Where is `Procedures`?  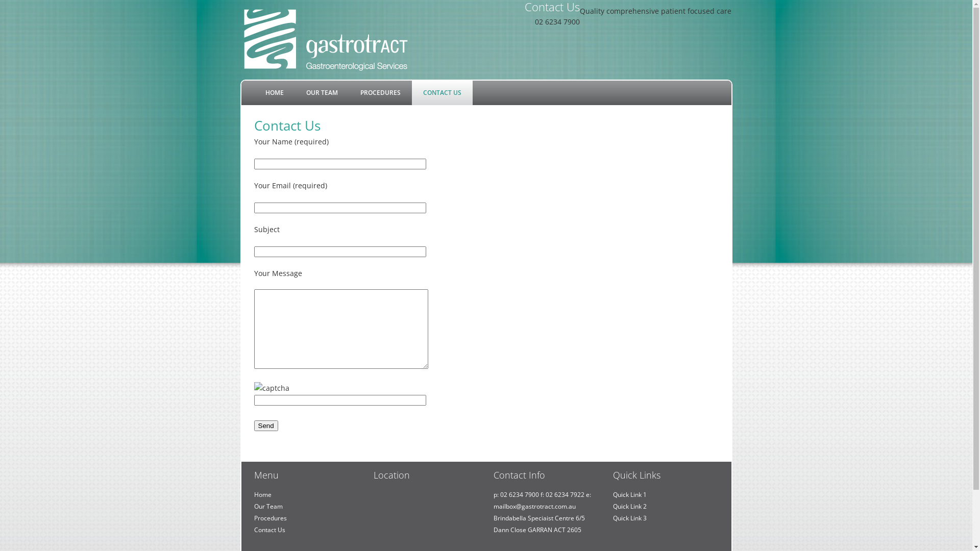
Procedures is located at coordinates (271, 518).